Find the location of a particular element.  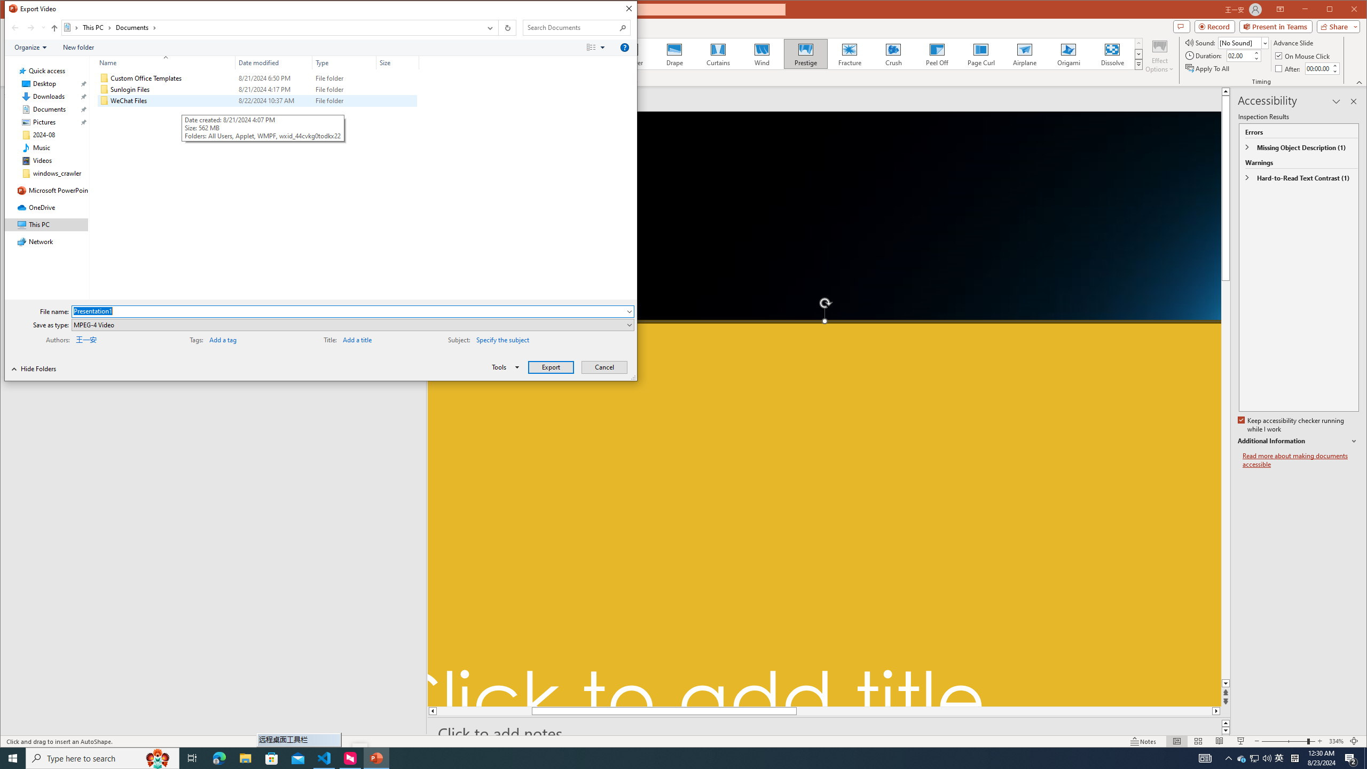

Name is located at coordinates (1160, 56).